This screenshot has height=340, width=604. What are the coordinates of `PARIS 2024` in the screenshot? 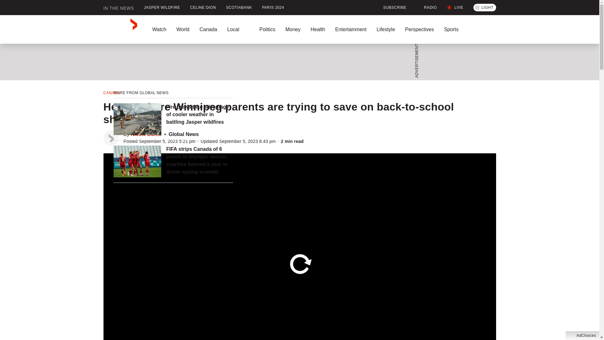 It's located at (273, 8).